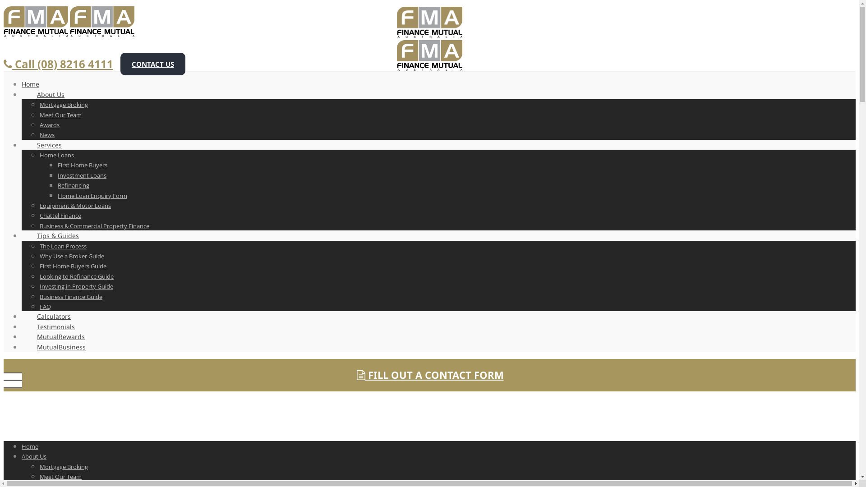  Describe the element at coordinates (50, 145) in the screenshot. I see `Services` at that location.